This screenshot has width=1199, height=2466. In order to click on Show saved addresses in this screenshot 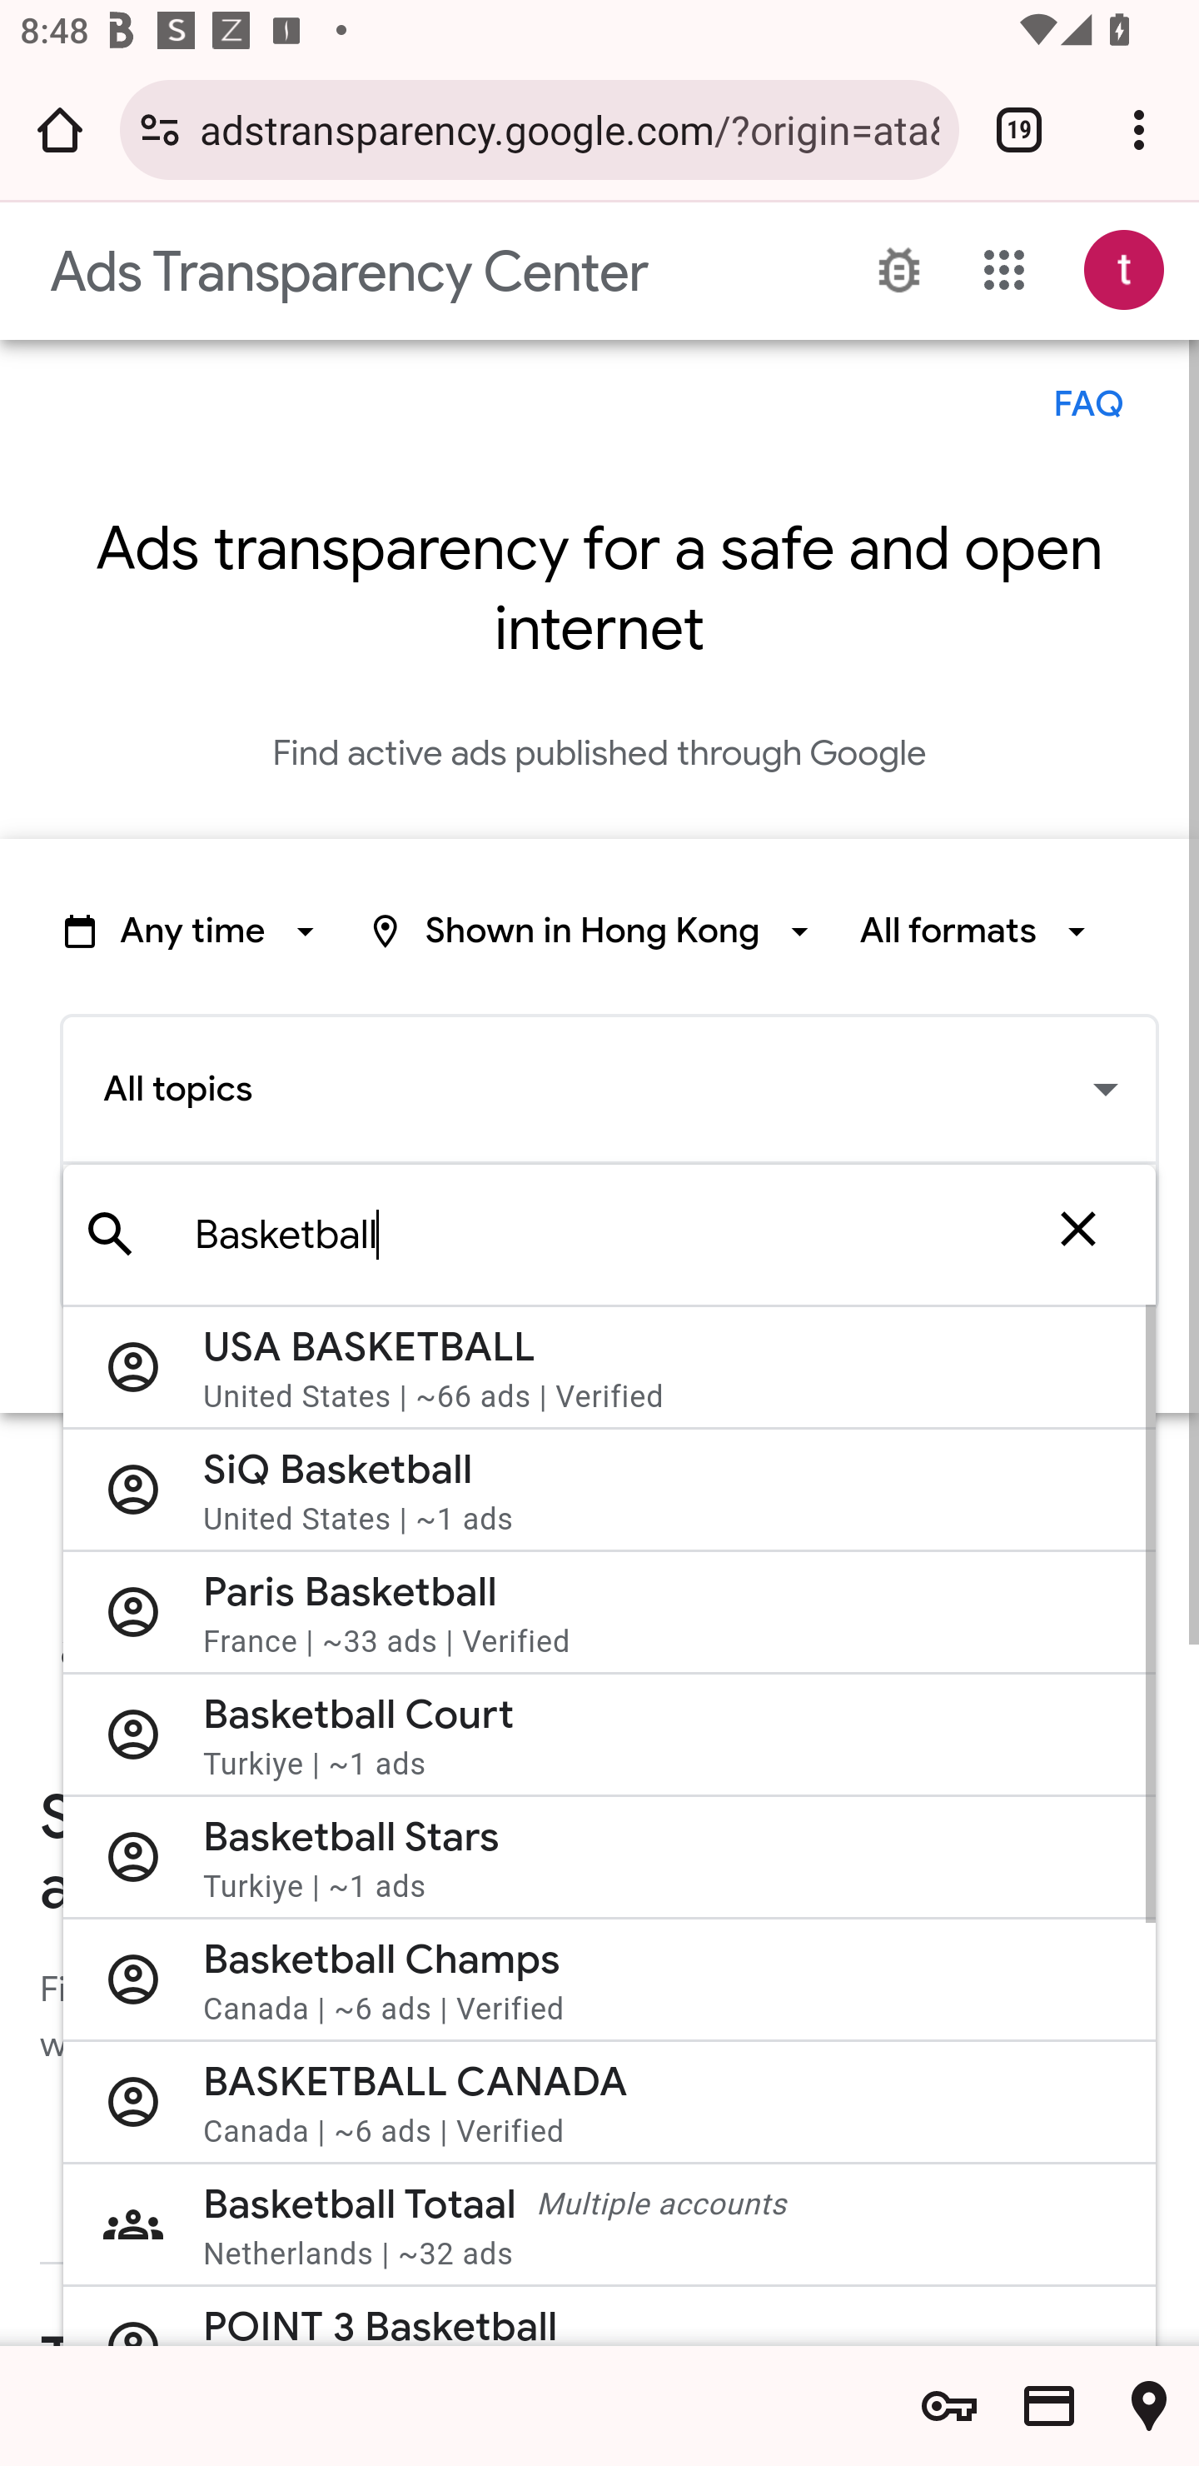, I will do `click(1149, 2406)`.